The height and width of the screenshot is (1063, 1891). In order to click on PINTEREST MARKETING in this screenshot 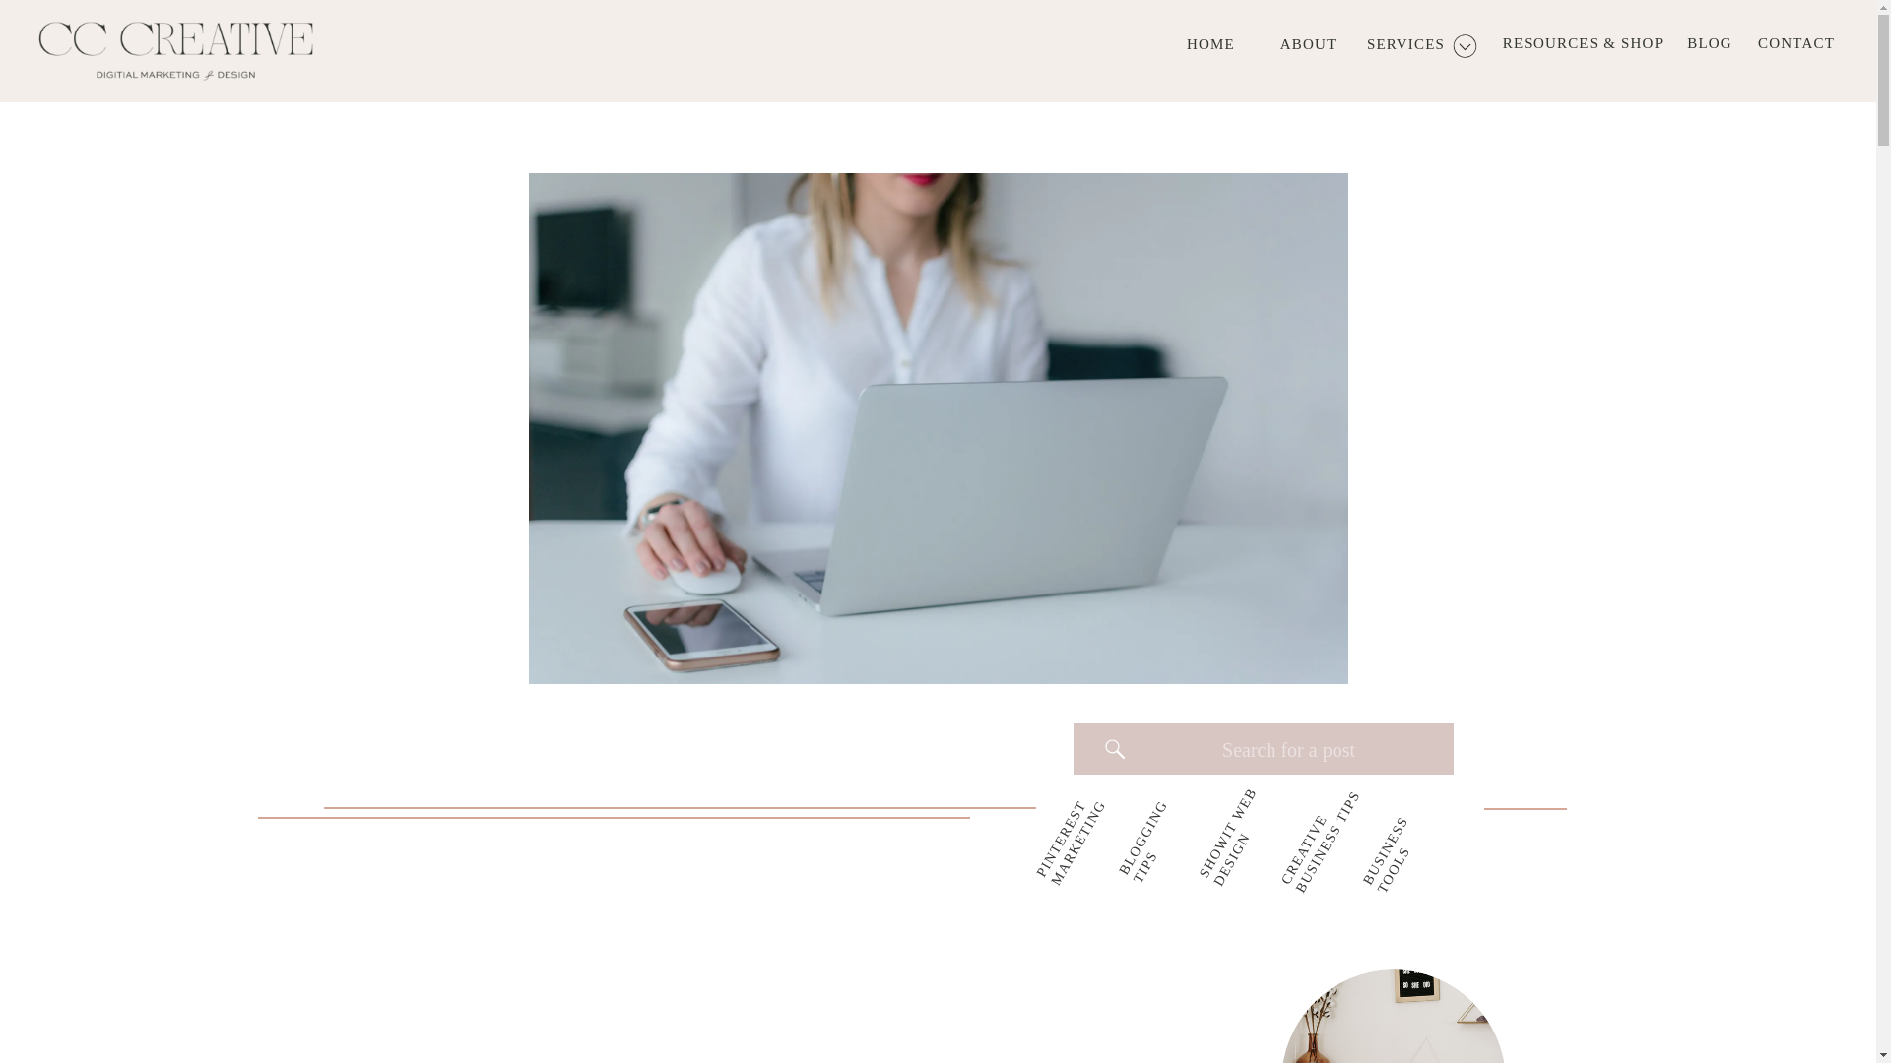, I will do `click(1083, 802)`.